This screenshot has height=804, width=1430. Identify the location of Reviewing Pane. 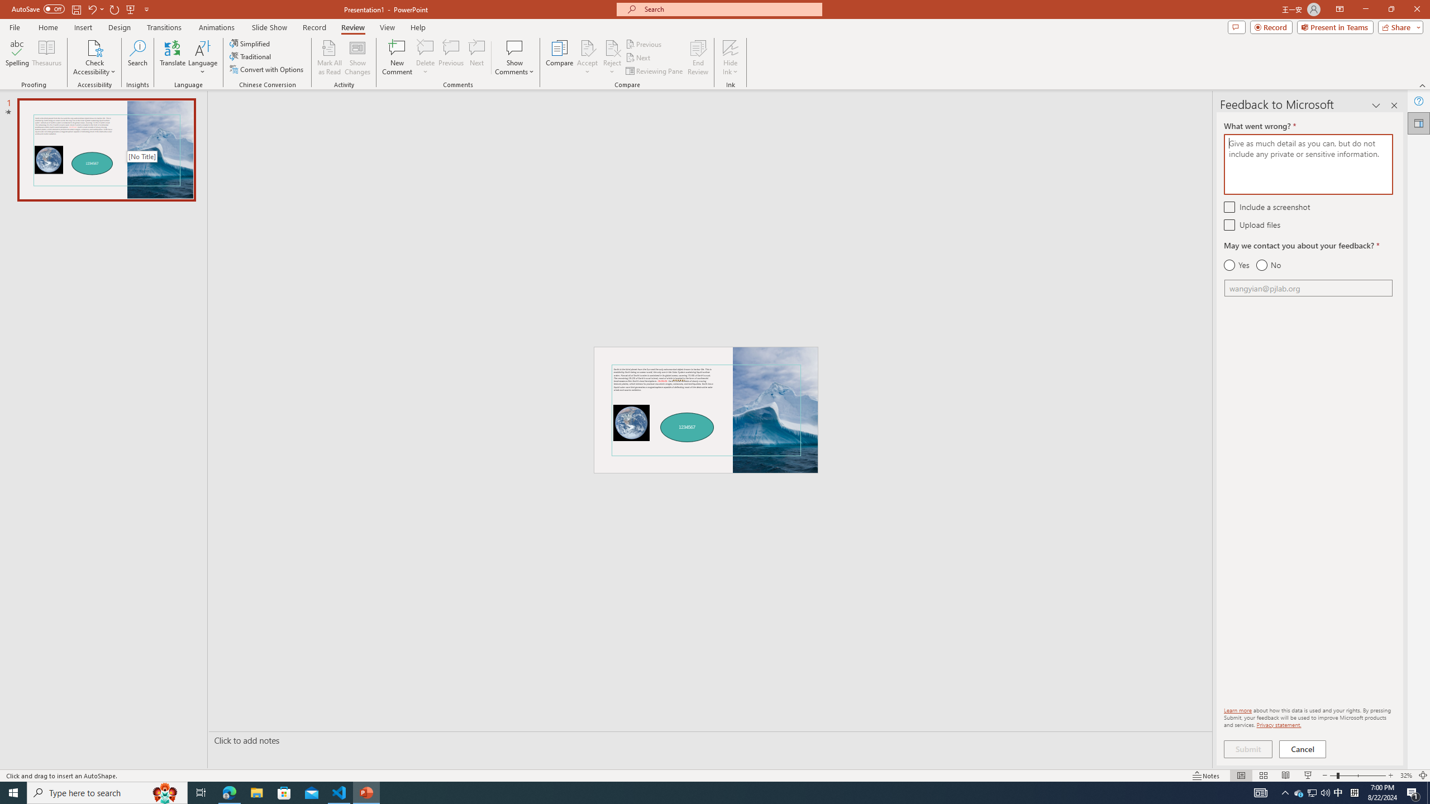
(655, 71).